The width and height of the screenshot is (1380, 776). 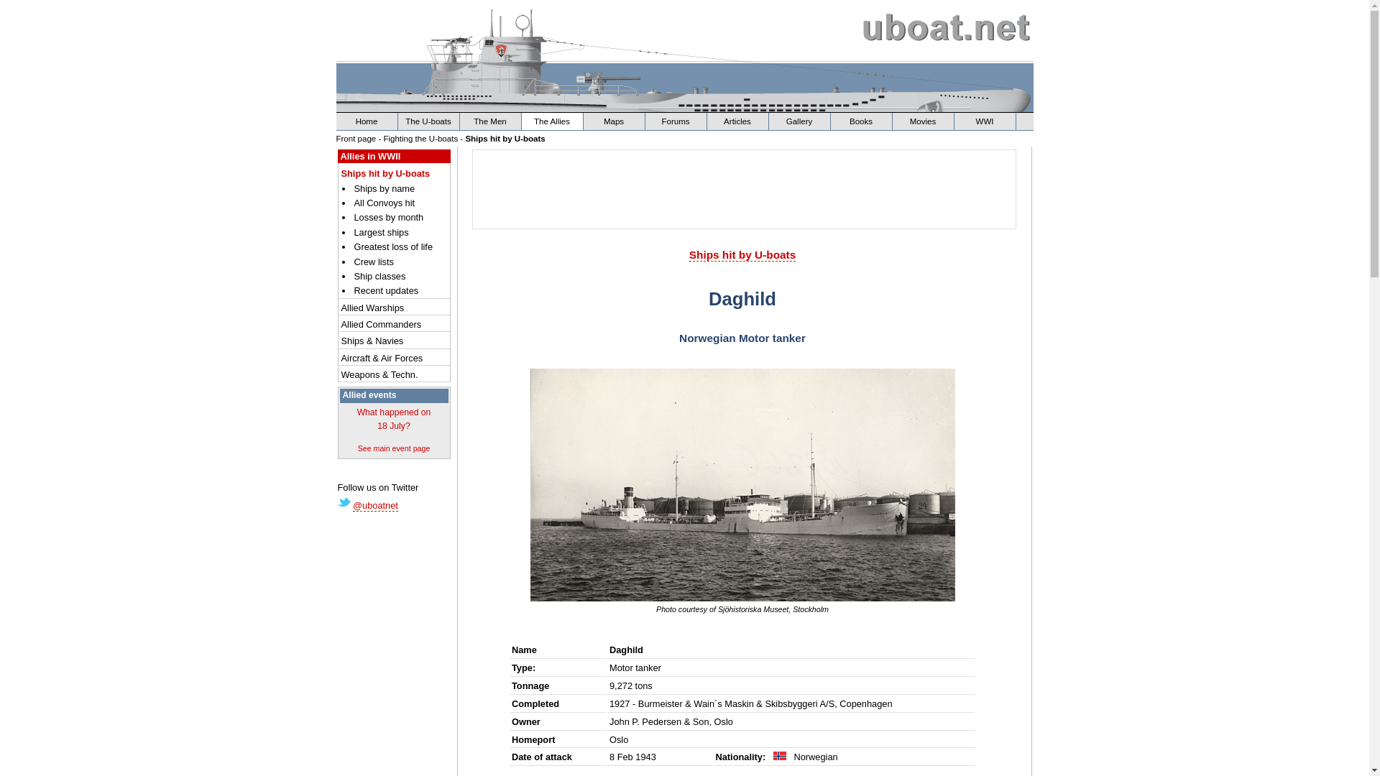 I want to click on Join our Forums, so click(x=676, y=121).